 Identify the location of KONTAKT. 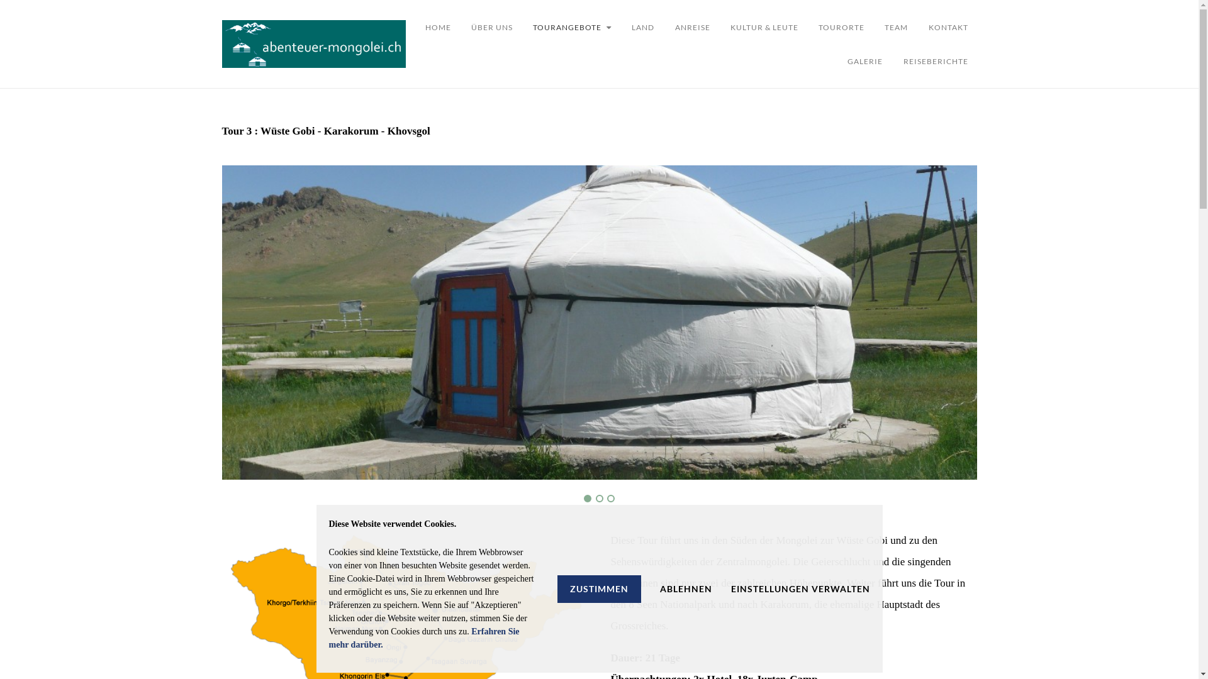
(949, 28).